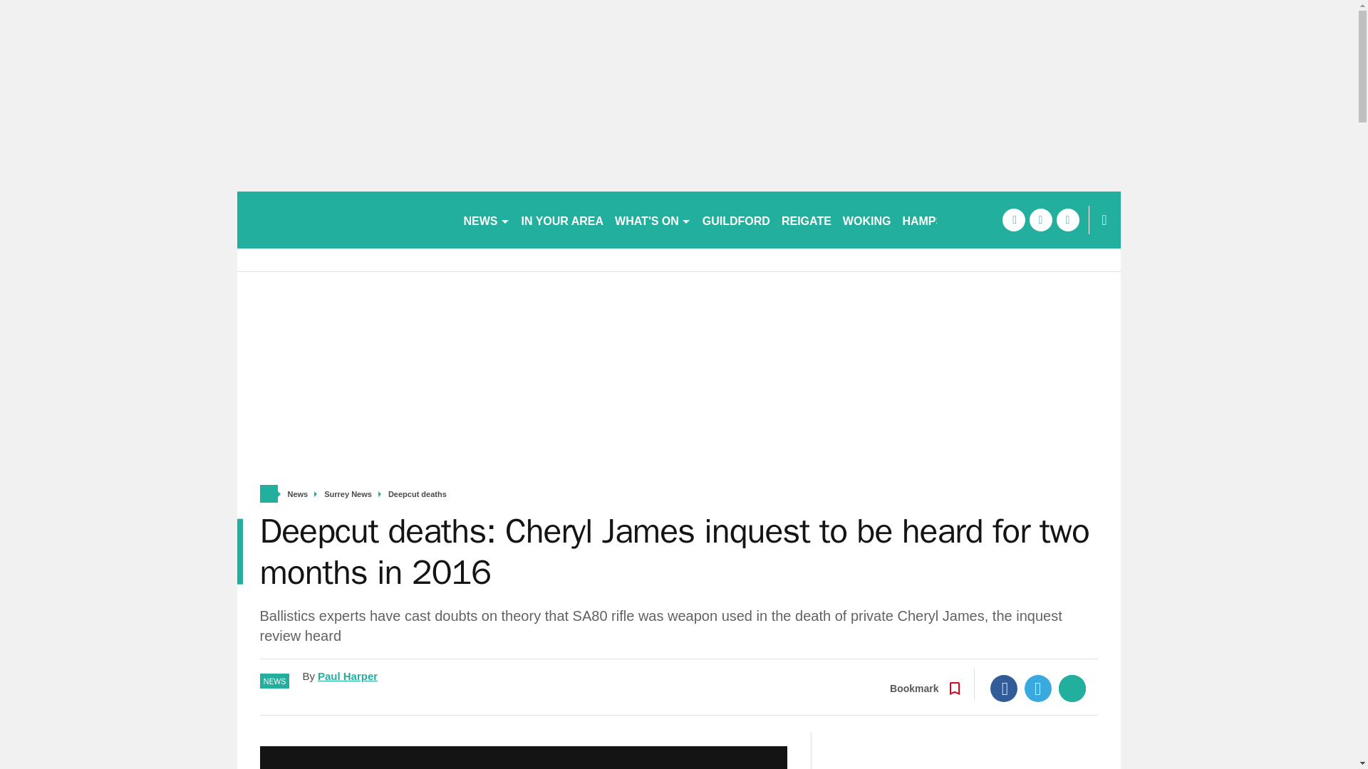  Describe the element at coordinates (1067, 219) in the screenshot. I see `instagram` at that location.